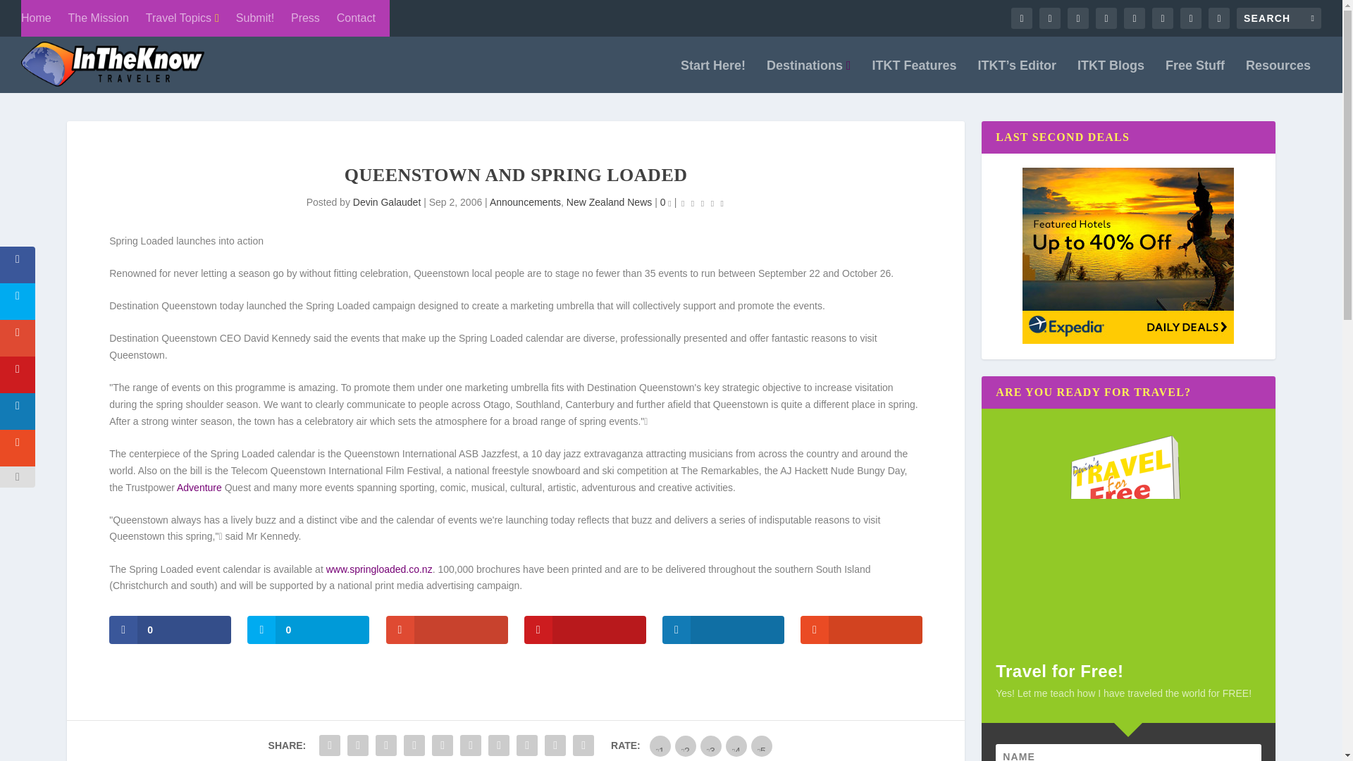 This screenshot has height=761, width=1353. I want to click on Travel Topics, so click(183, 18).